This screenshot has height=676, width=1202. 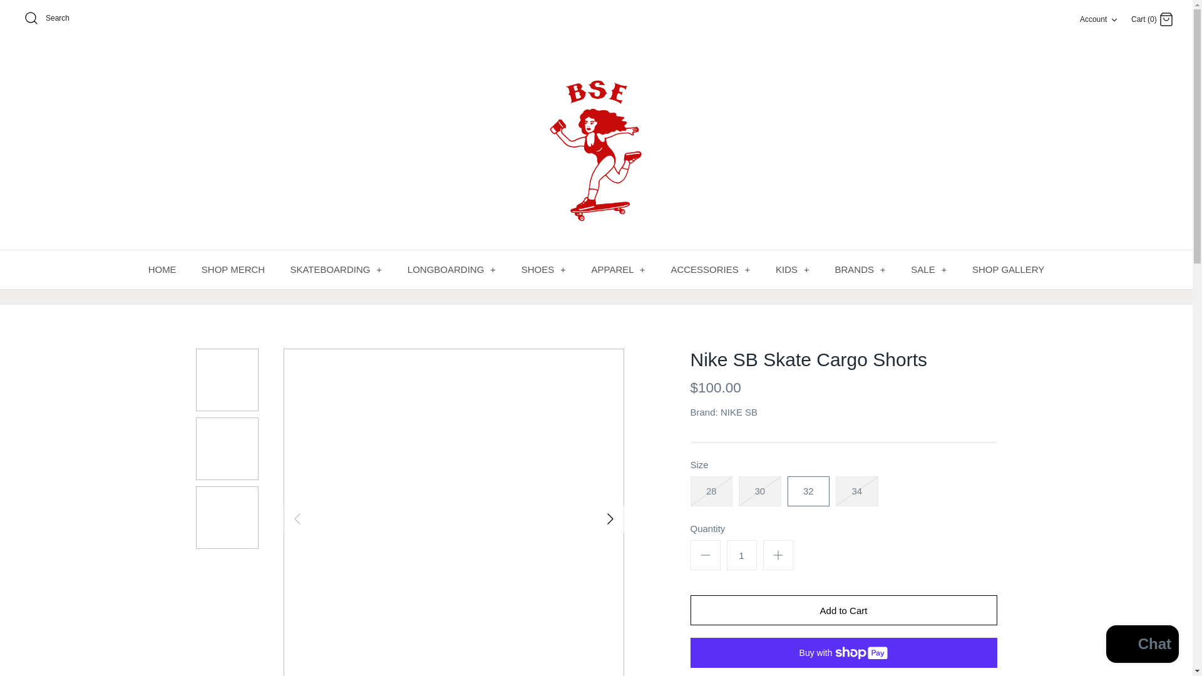 I want to click on Left, so click(x=297, y=518).